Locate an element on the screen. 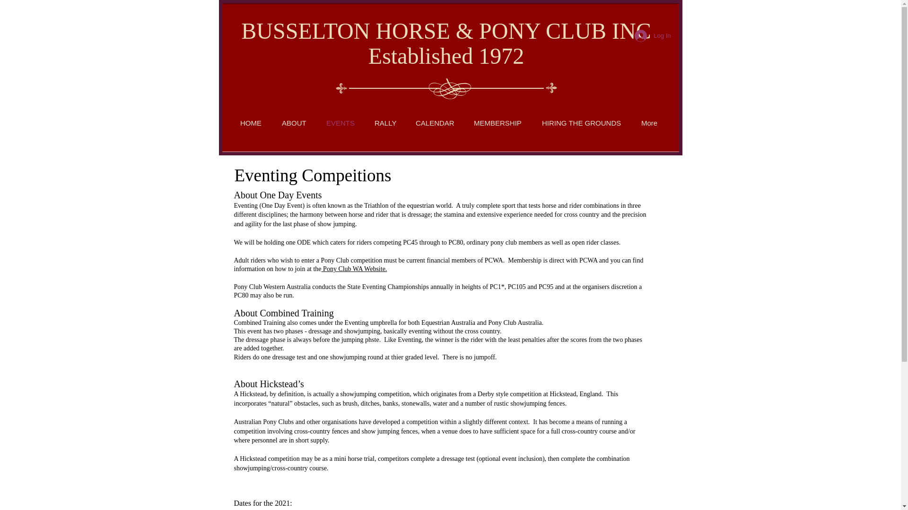  ABOUT is located at coordinates (294, 123).